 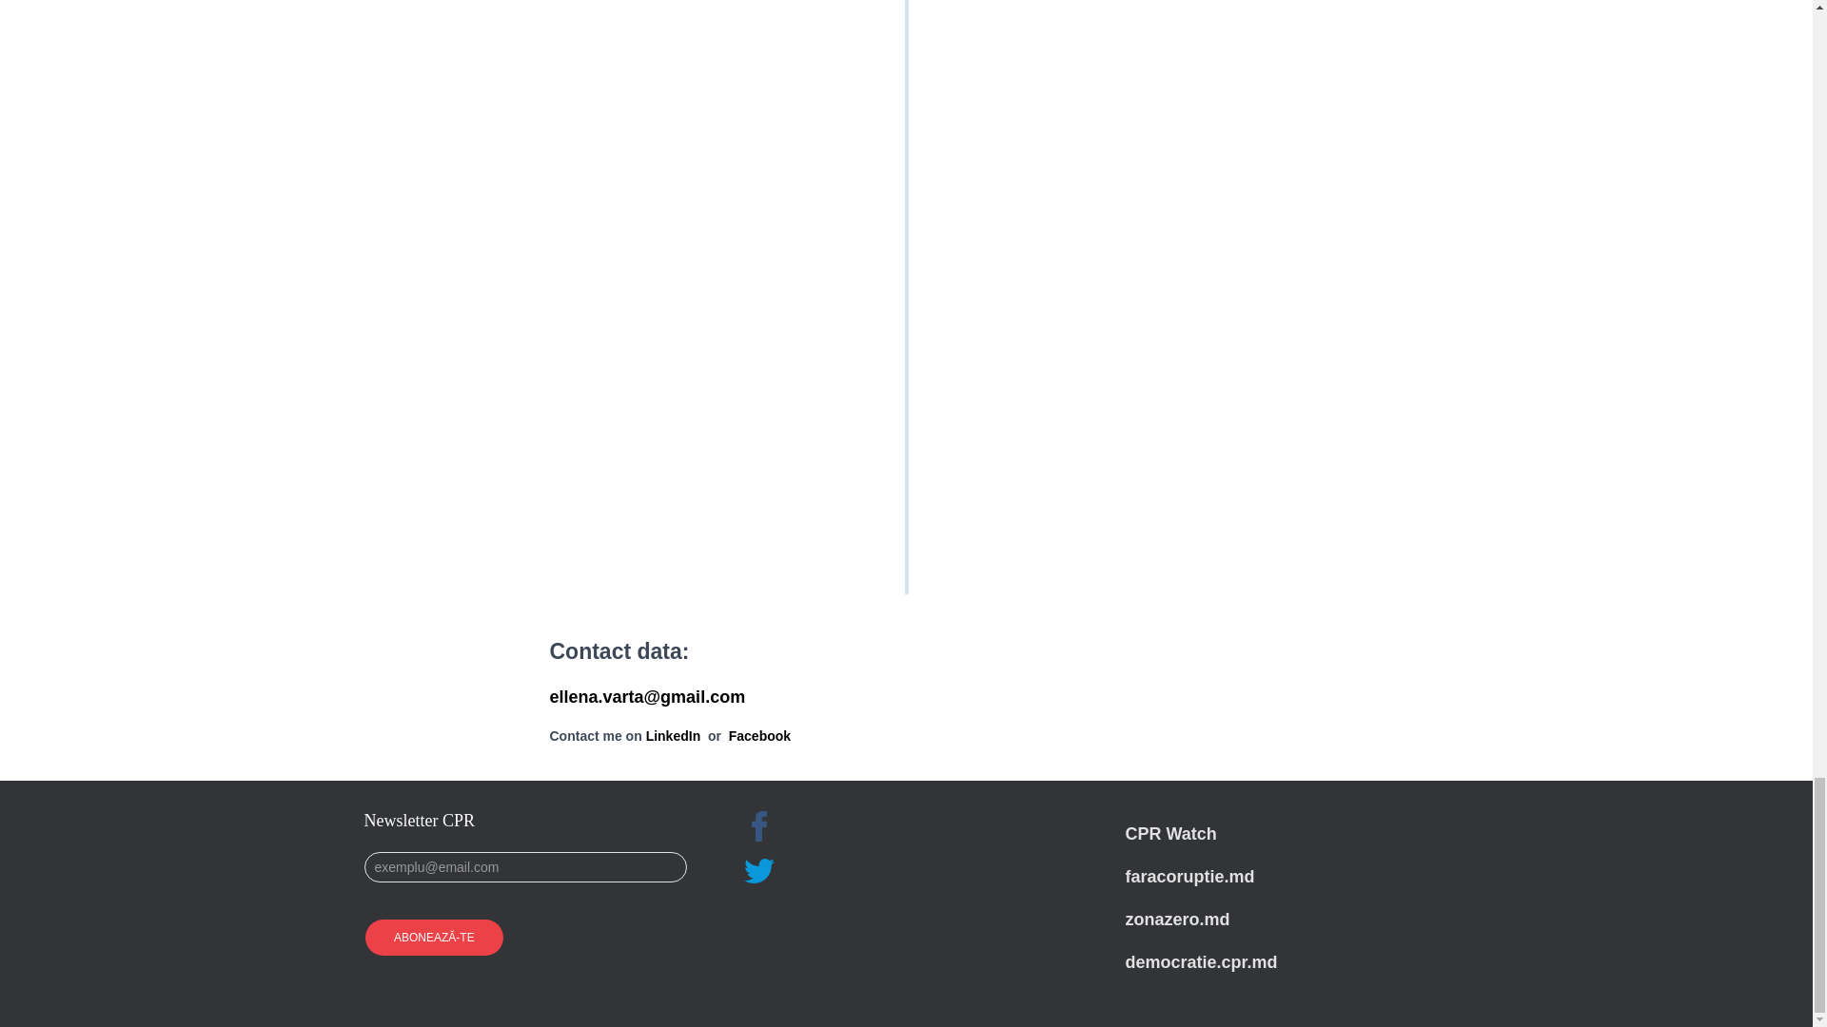 What do you see at coordinates (1201, 962) in the screenshot?
I see `democratie.cpr.md` at bounding box center [1201, 962].